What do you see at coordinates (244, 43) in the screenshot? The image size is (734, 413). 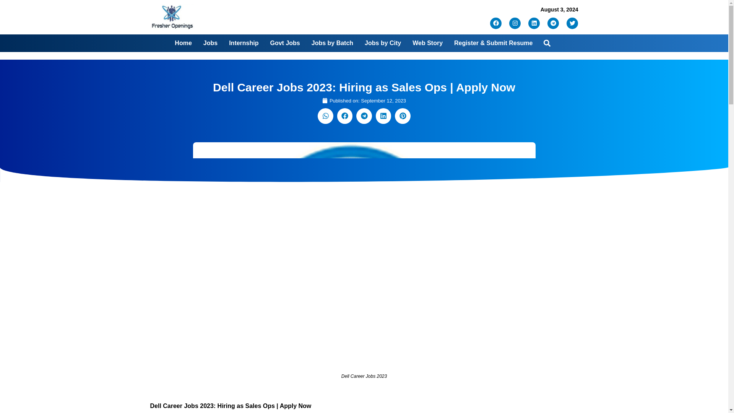 I see `Internship` at bounding box center [244, 43].